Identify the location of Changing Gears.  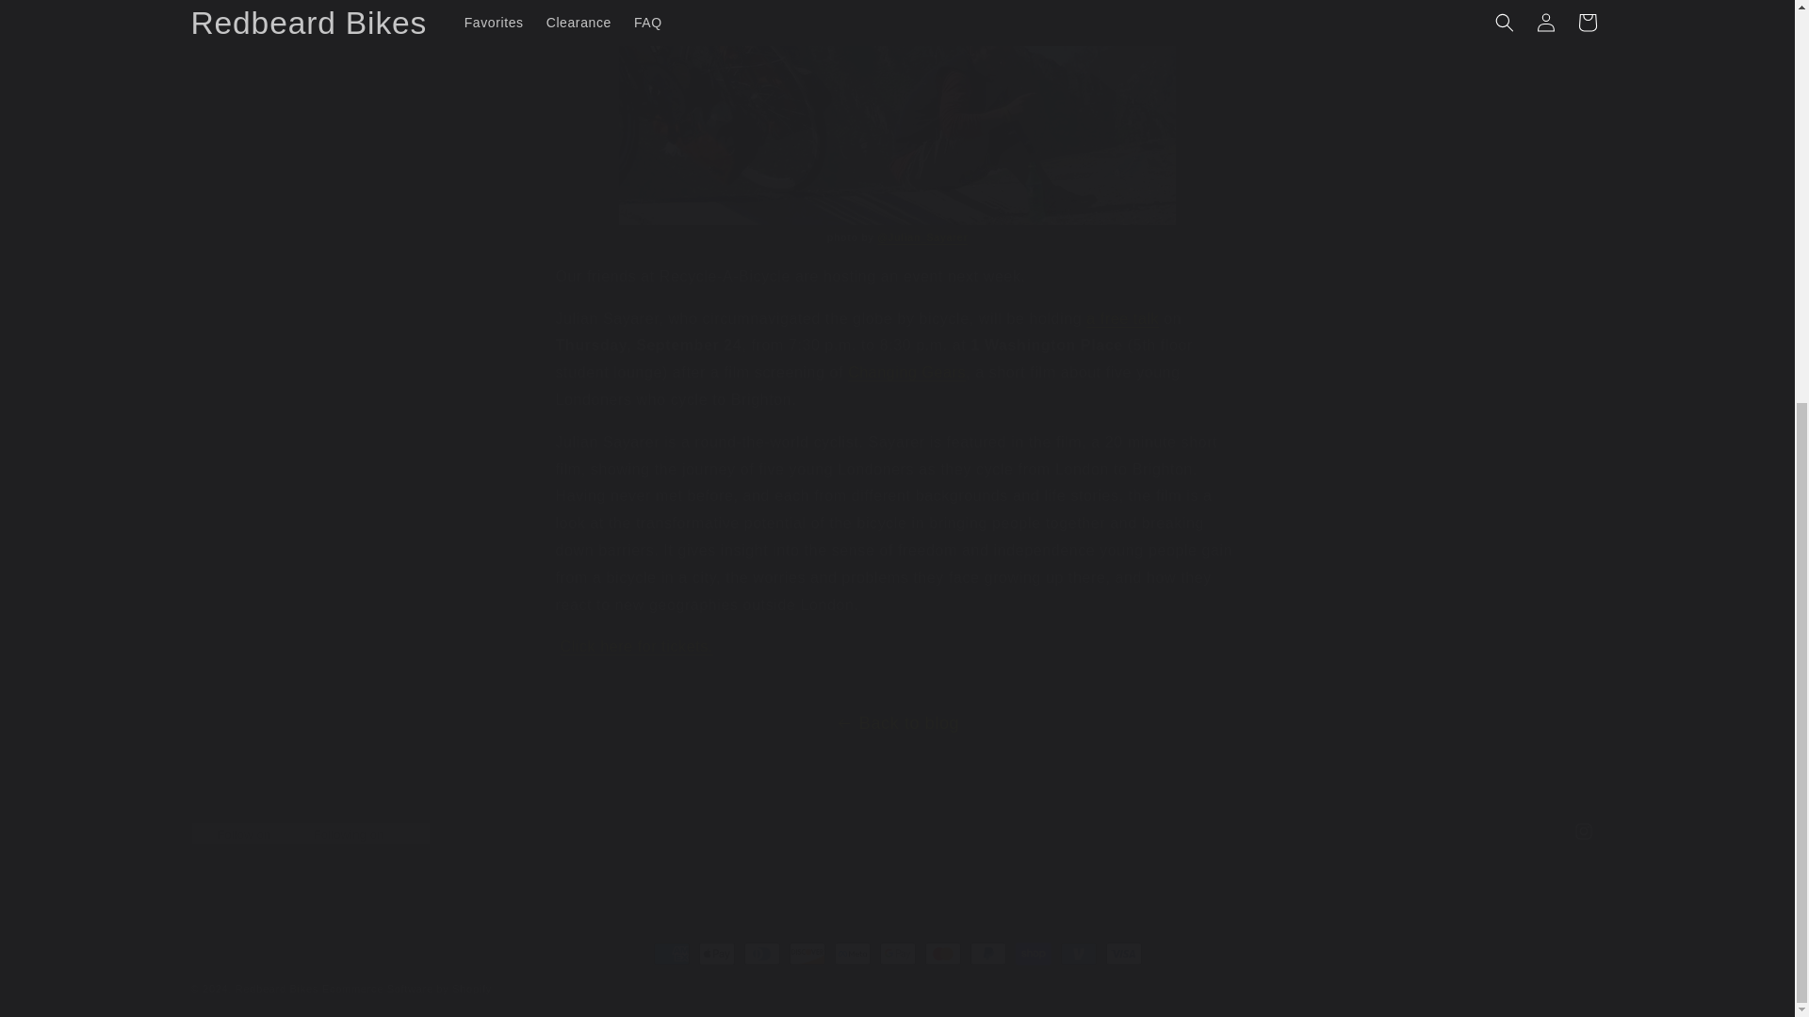
(906, 371).